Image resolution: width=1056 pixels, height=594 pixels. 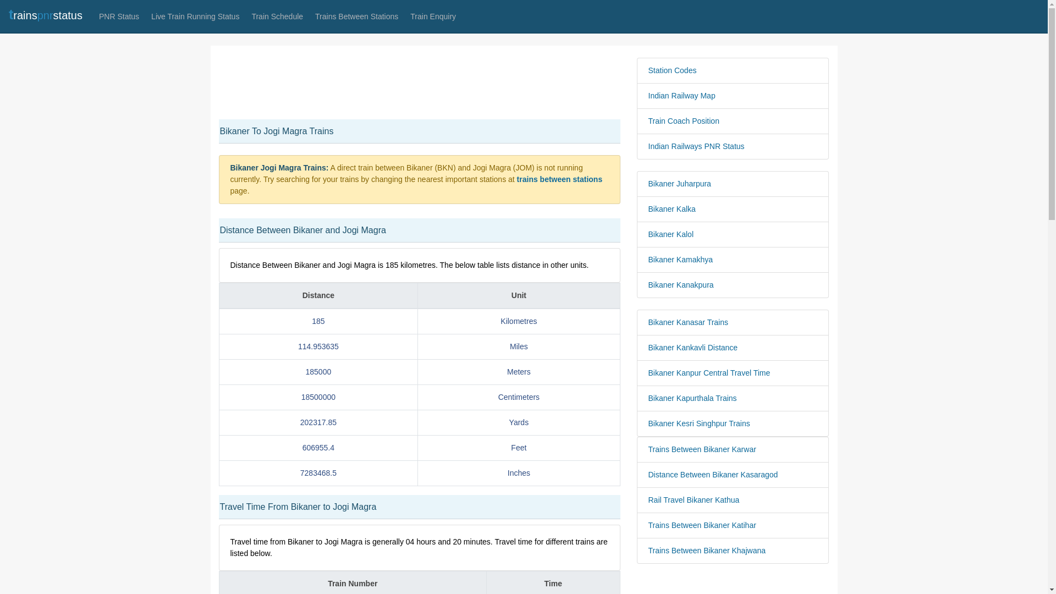 I want to click on Station Codes, so click(x=733, y=70).